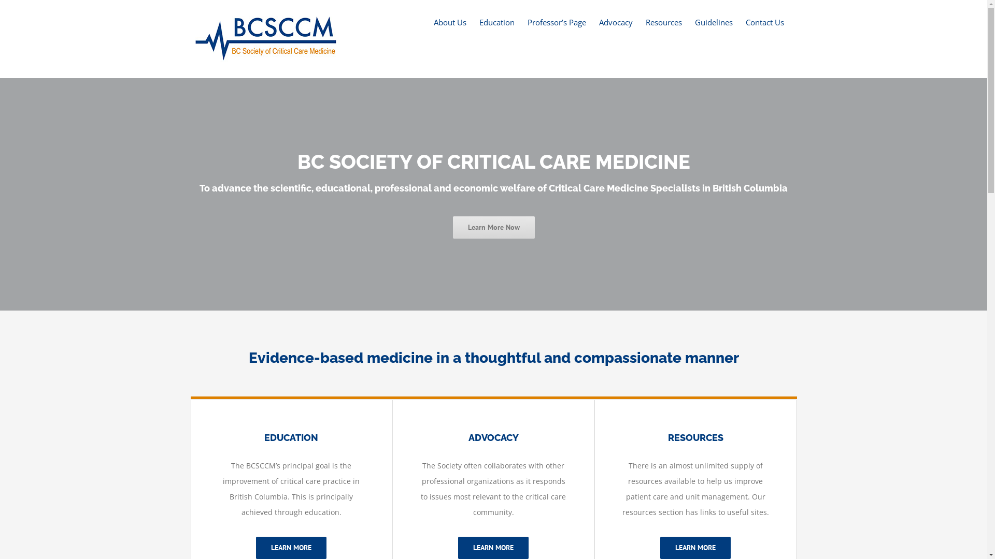 Image resolution: width=995 pixels, height=559 pixels. What do you see at coordinates (664, 22) in the screenshot?
I see `Resources` at bounding box center [664, 22].